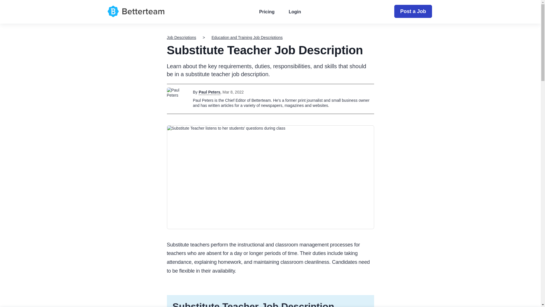 The width and height of the screenshot is (545, 307). What do you see at coordinates (413, 11) in the screenshot?
I see `Post a Job` at bounding box center [413, 11].